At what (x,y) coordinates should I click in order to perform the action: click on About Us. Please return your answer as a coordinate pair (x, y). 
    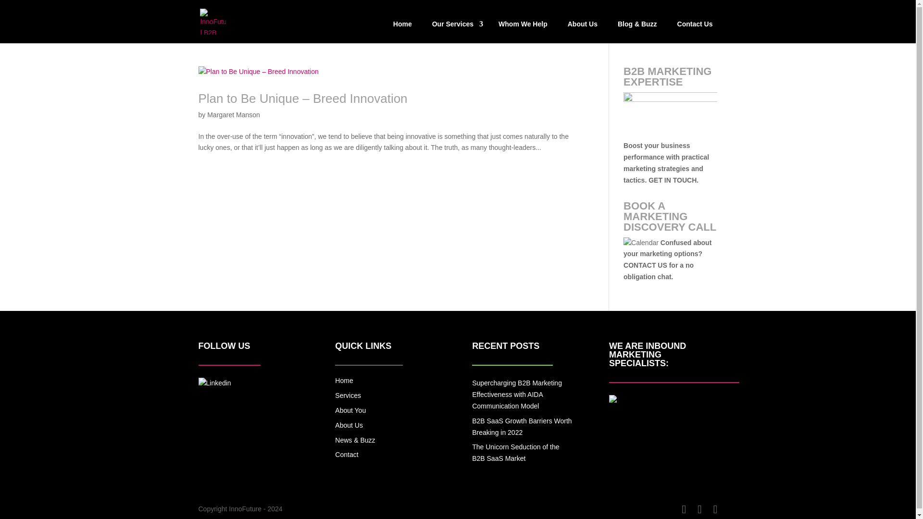
    Looking at the image, I should click on (583, 29).